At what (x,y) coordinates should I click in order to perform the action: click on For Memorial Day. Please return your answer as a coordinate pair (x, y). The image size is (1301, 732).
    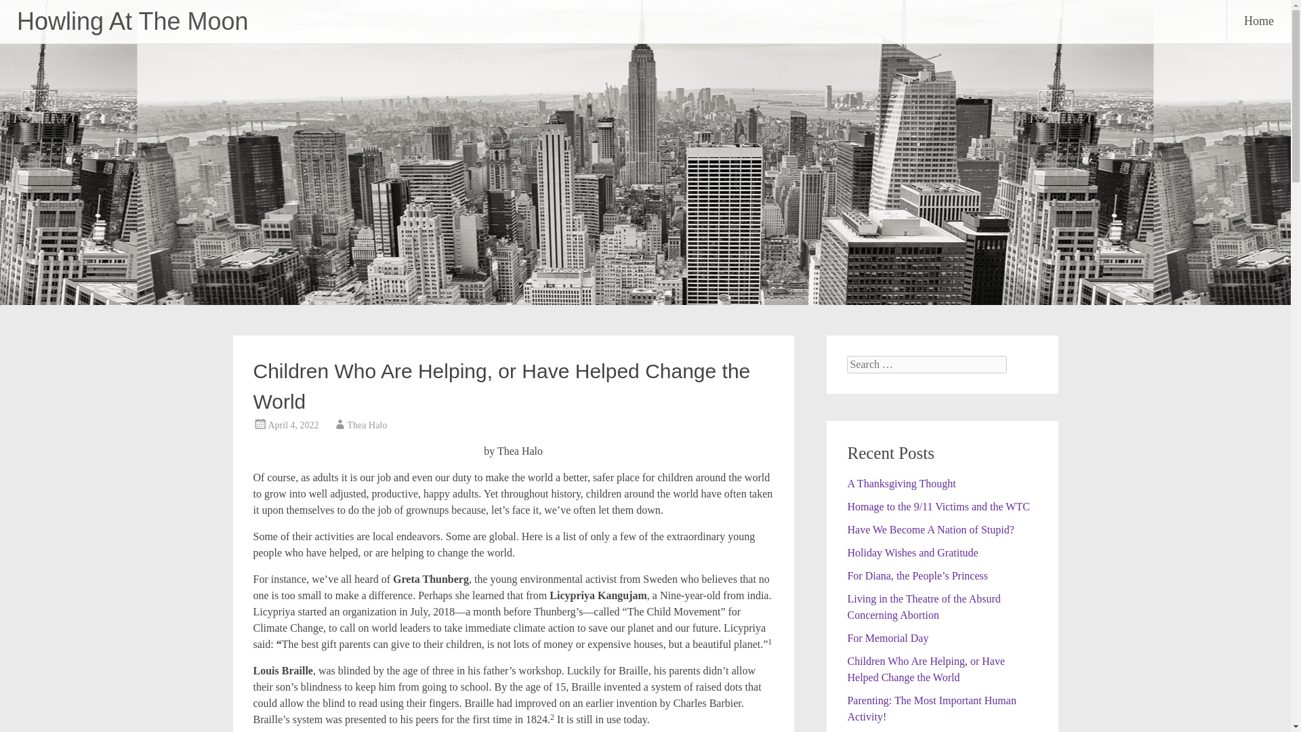
    Looking at the image, I should click on (888, 638).